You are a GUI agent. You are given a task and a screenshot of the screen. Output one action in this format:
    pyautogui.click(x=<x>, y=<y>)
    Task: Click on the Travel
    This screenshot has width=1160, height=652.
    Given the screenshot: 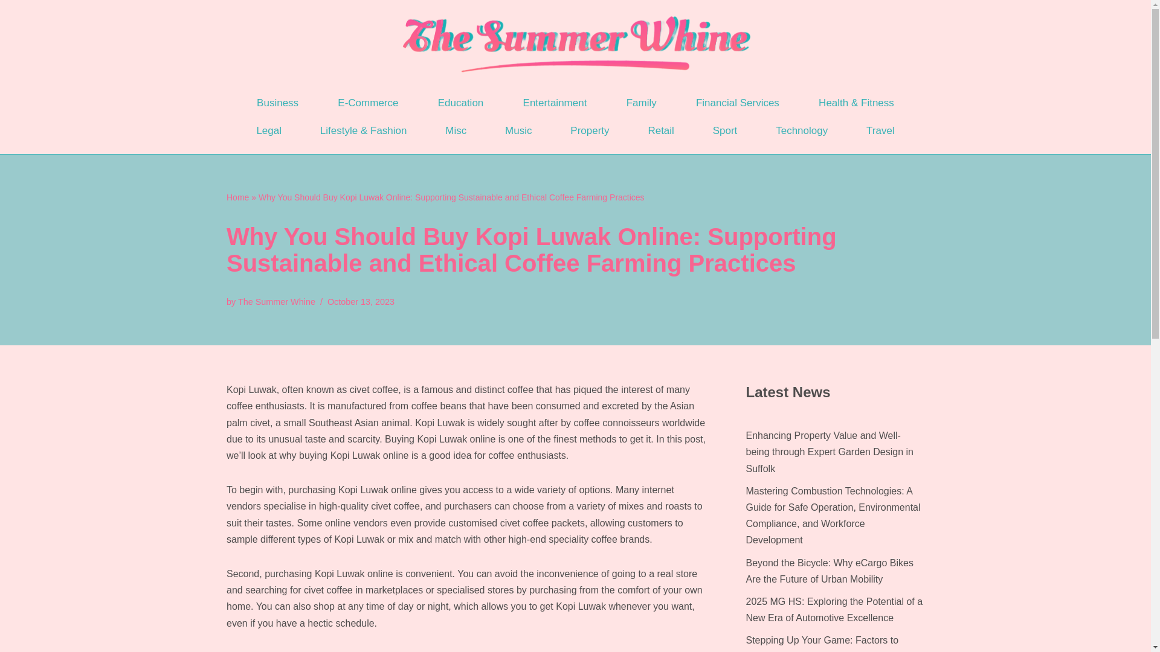 What is the action you would take?
    pyautogui.click(x=880, y=130)
    